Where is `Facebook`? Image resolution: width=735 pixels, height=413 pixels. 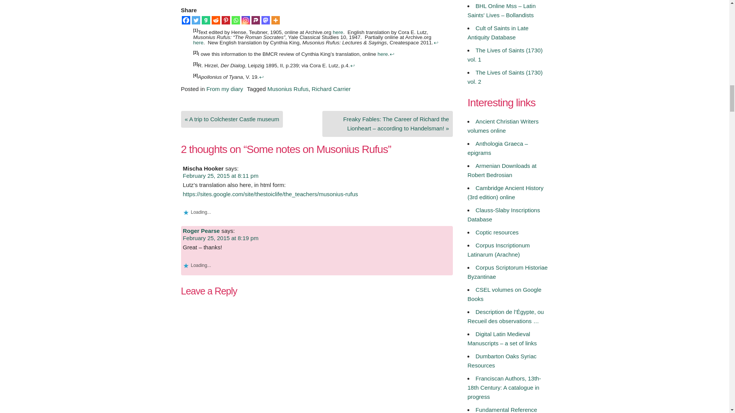 Facebook is located at coordinates (185, 20).